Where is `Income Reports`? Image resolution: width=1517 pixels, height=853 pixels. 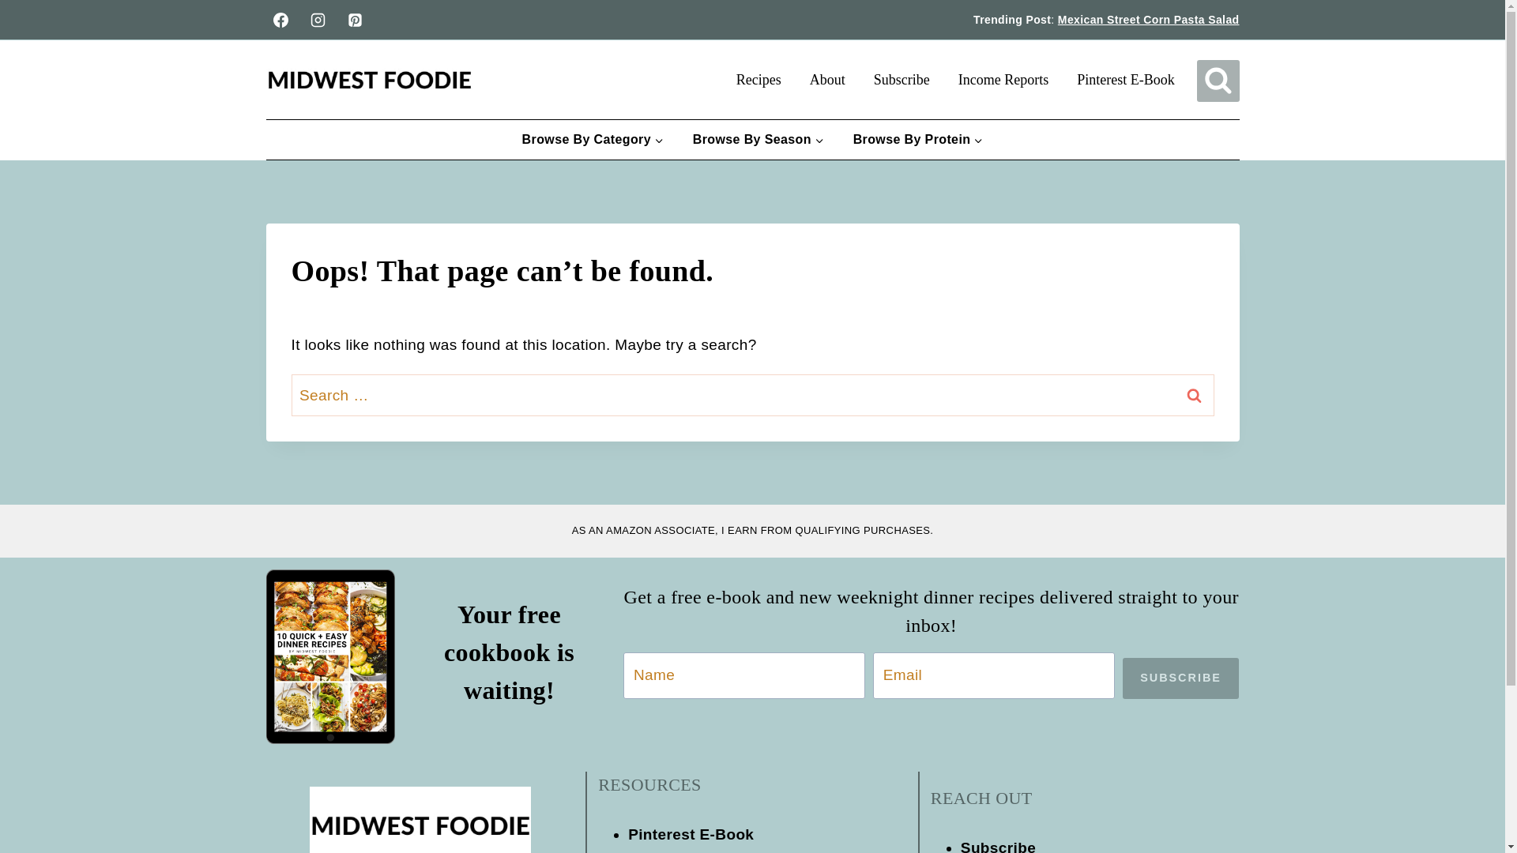 Income Reports is located at coordinates (1003, 79).